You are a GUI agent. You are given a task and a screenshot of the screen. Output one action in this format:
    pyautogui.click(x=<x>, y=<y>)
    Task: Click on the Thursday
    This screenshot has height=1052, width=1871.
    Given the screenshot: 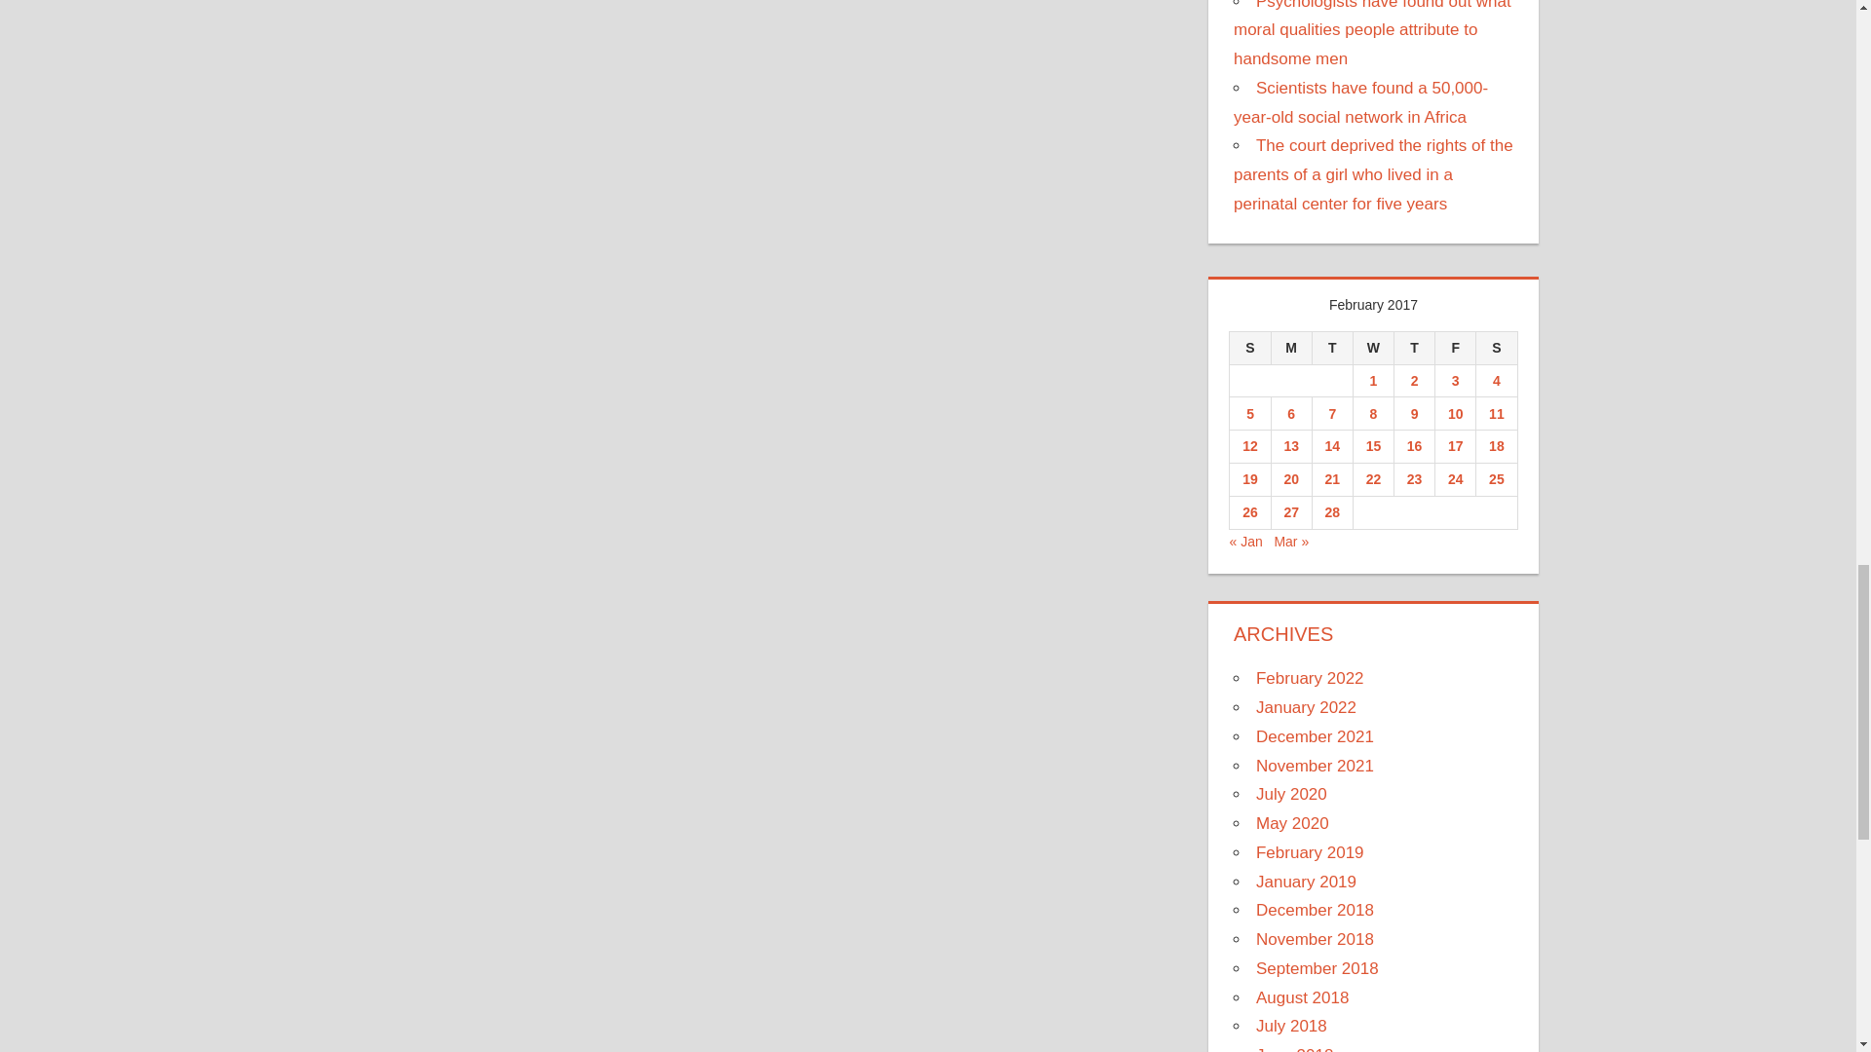 What is the action you would take?
    pyautogui.click(x=1414, y=347)
    